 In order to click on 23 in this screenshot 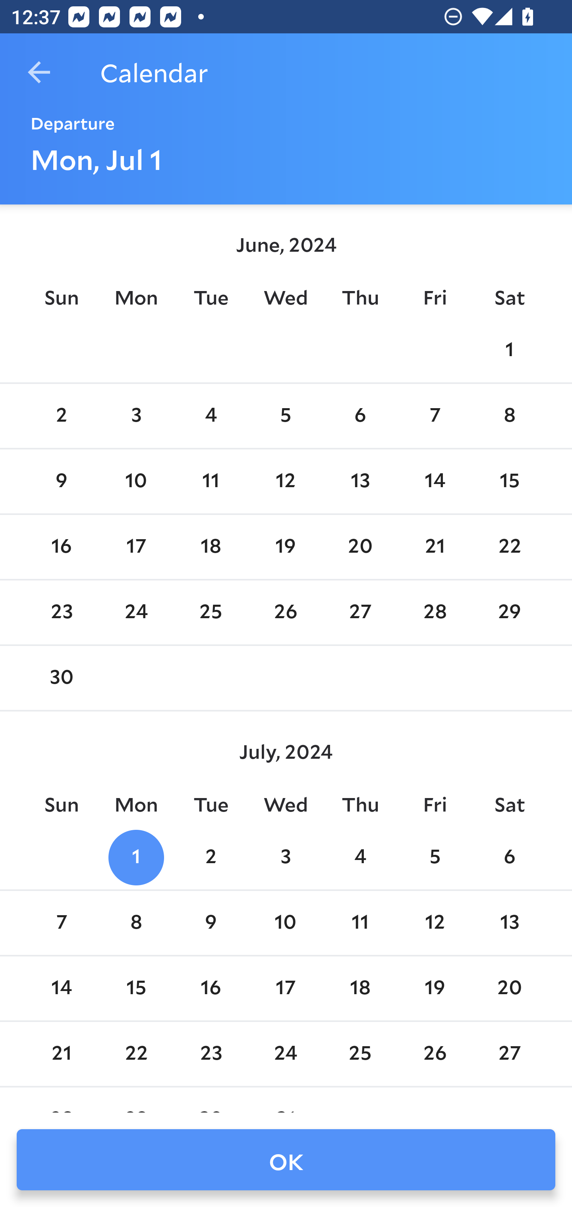, I will do `click(61, 613)`.